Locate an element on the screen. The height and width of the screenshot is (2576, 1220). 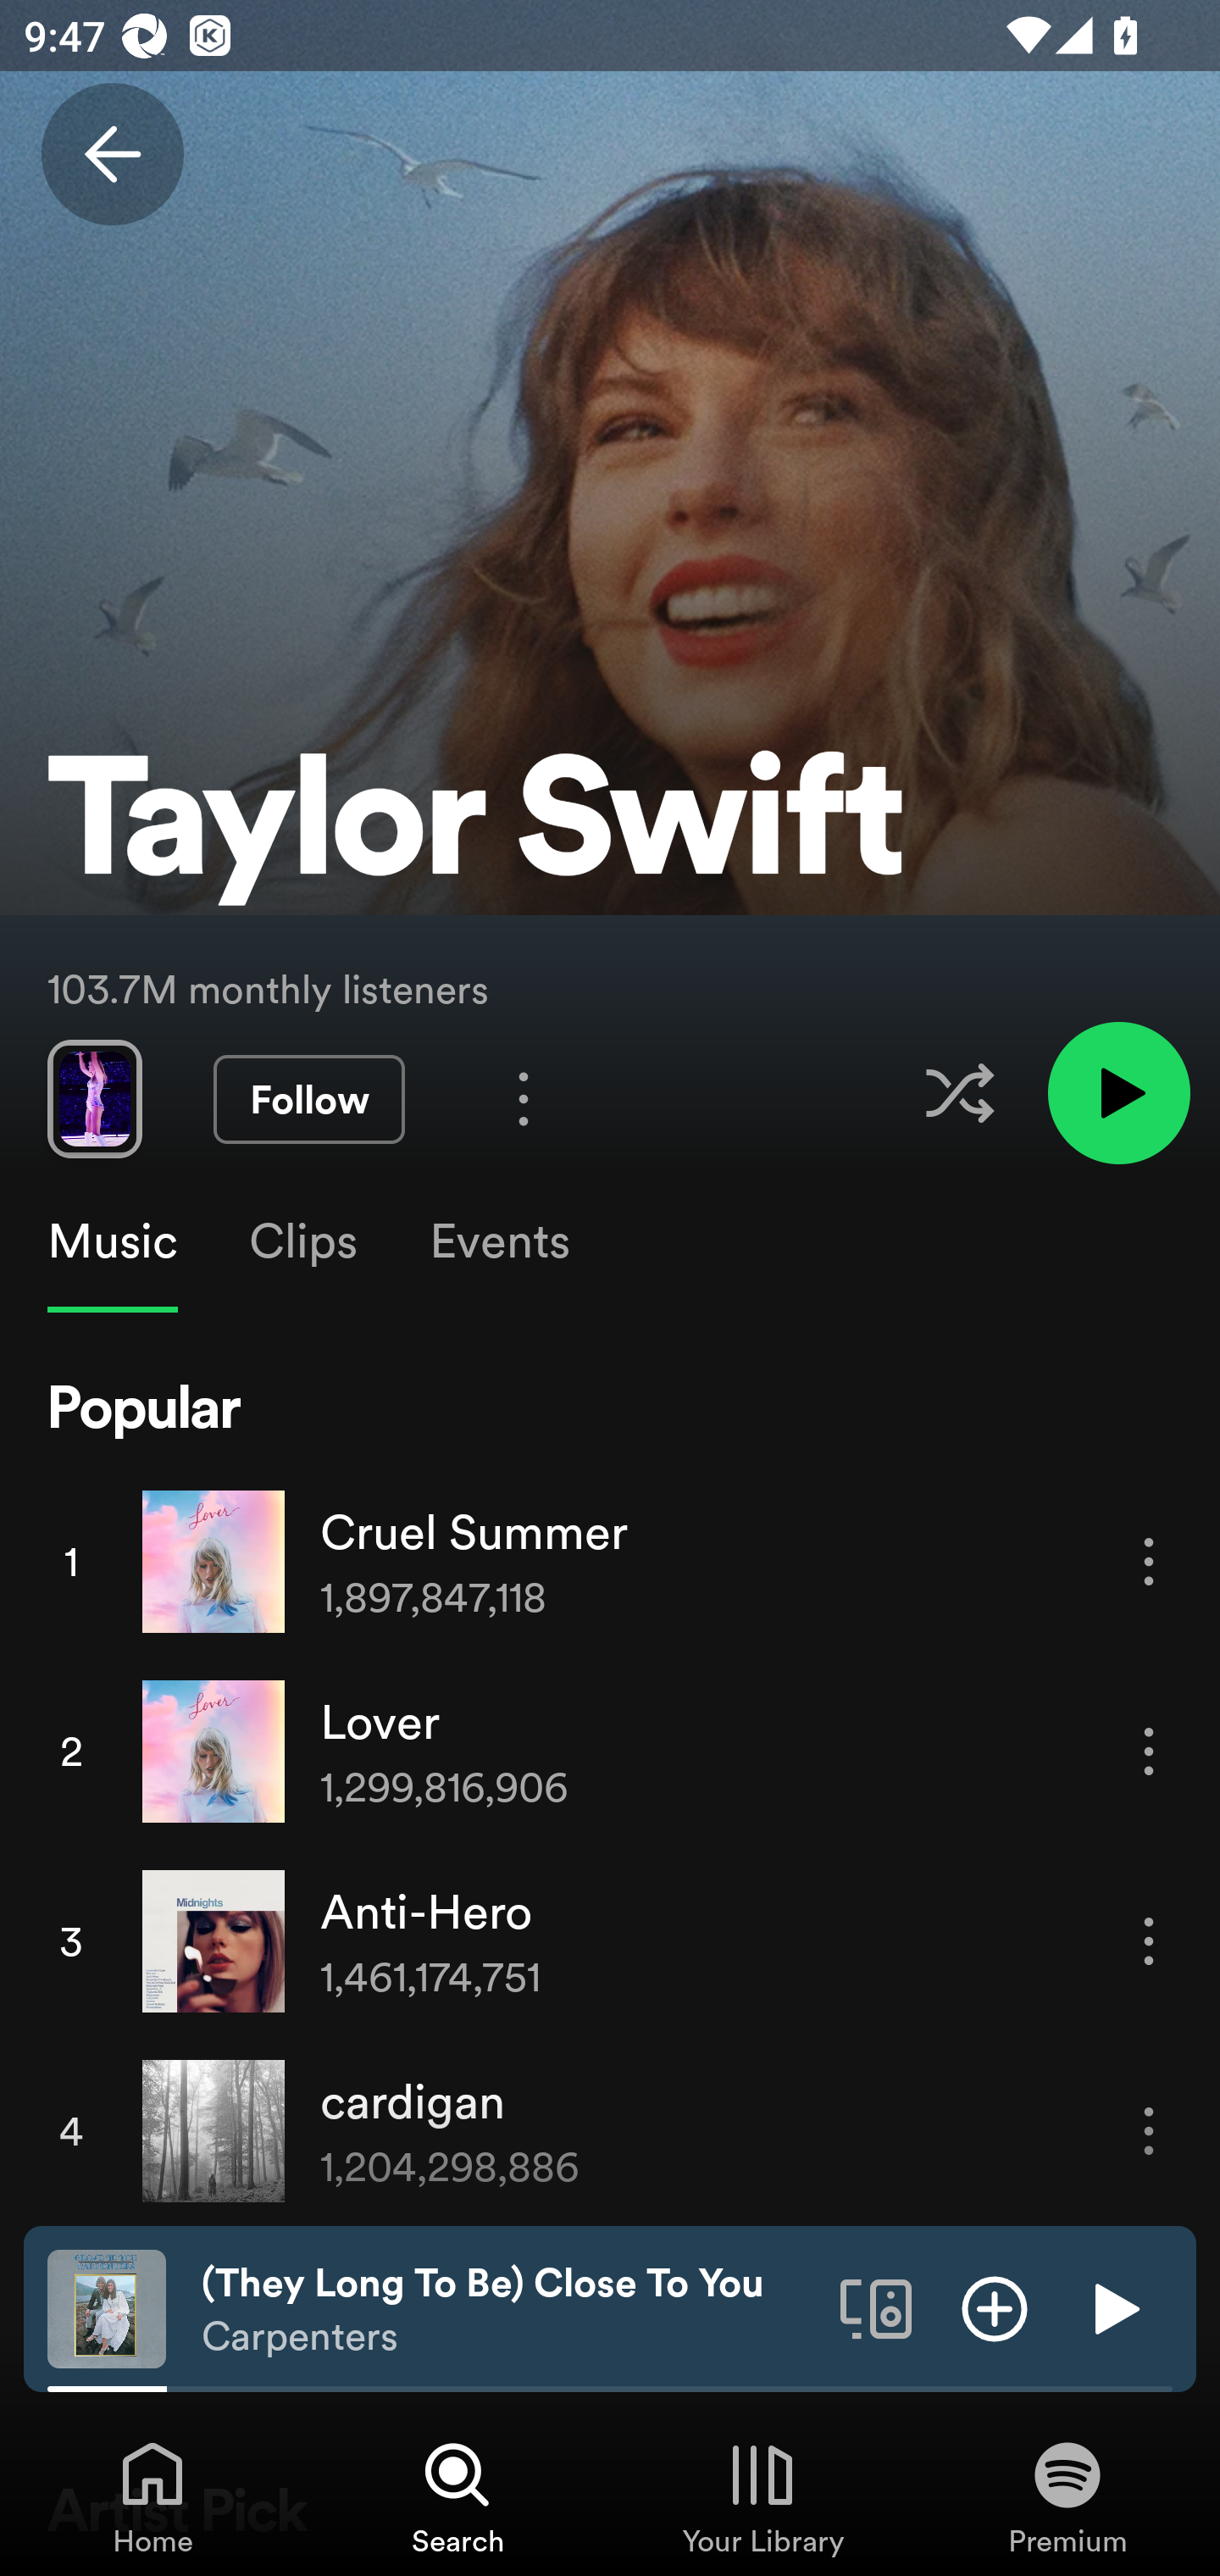
More options for artist Taylor Swift is located at coordinates (524, 1098).